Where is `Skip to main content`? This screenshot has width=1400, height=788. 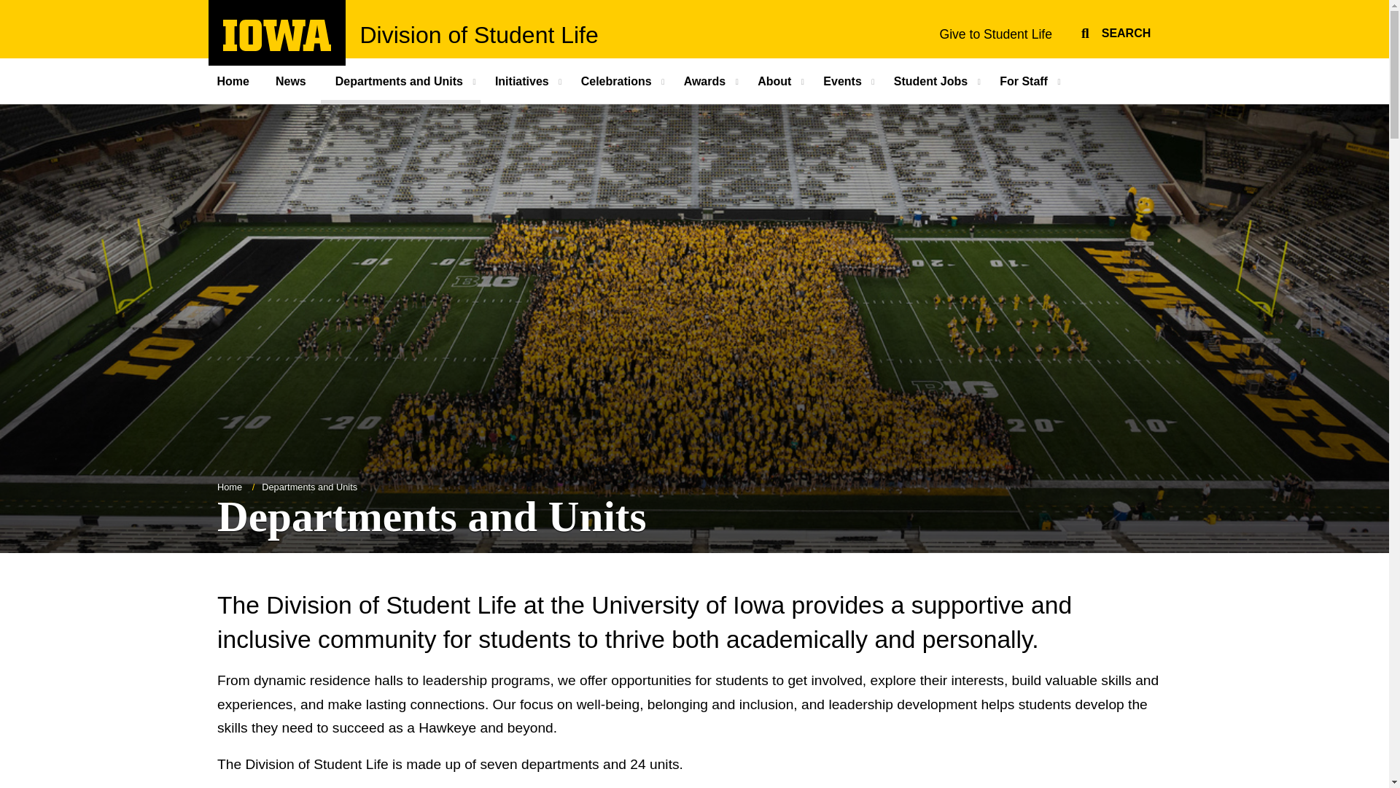
Skip to main content is located at coordinates (1113, 31).